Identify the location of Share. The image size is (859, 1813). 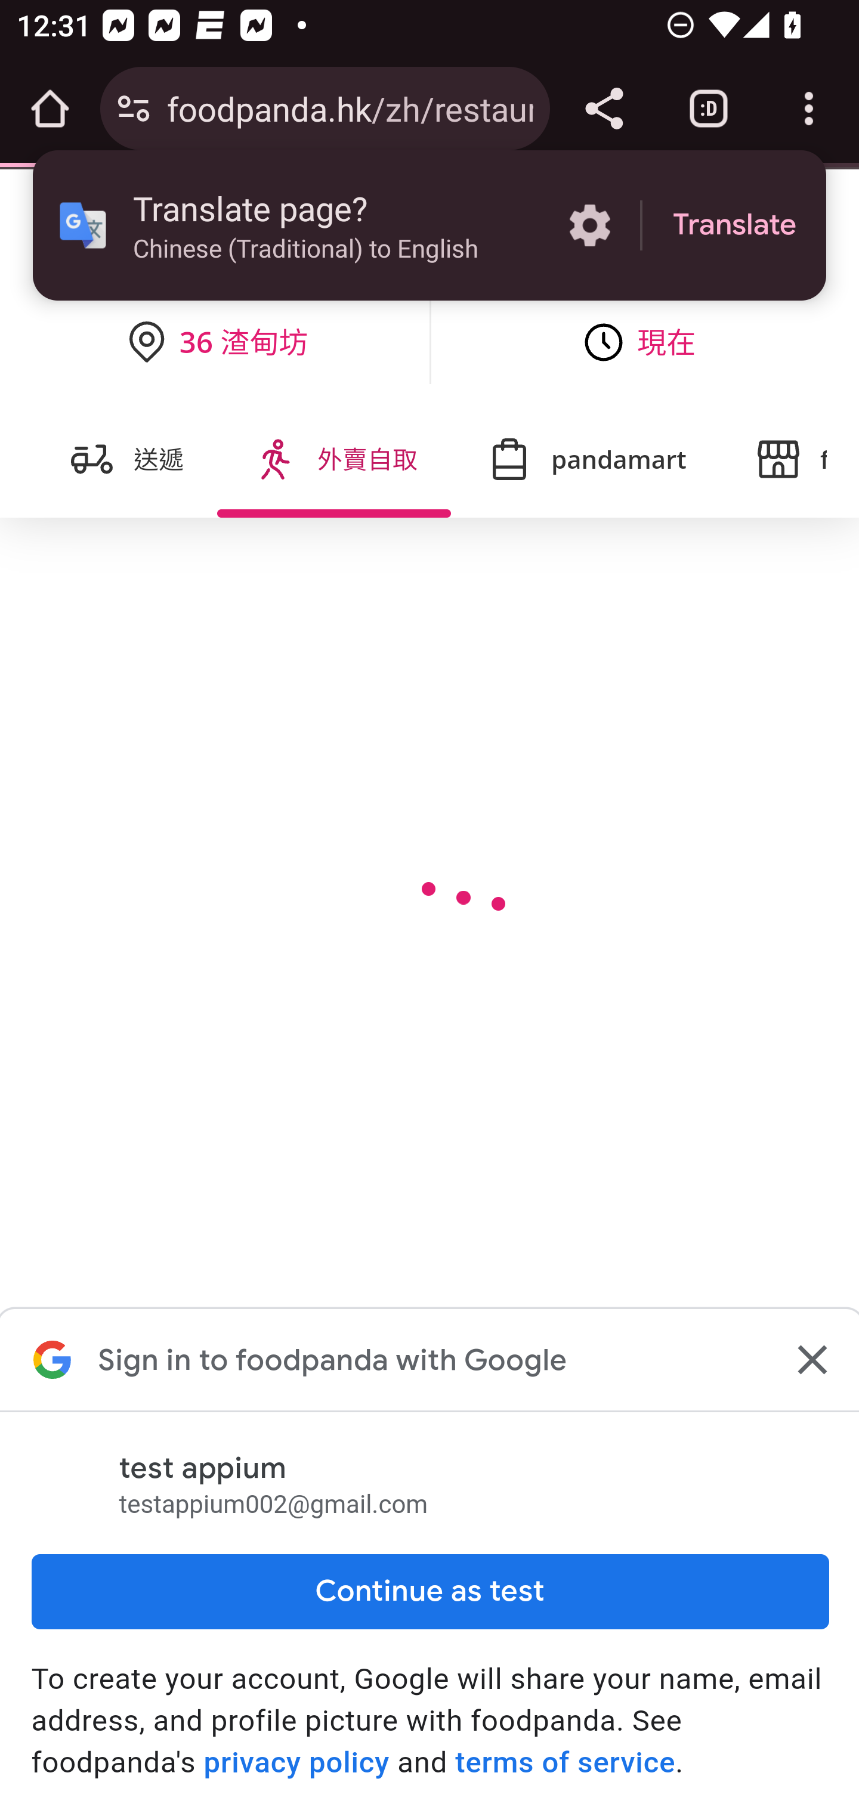
(604, 109).